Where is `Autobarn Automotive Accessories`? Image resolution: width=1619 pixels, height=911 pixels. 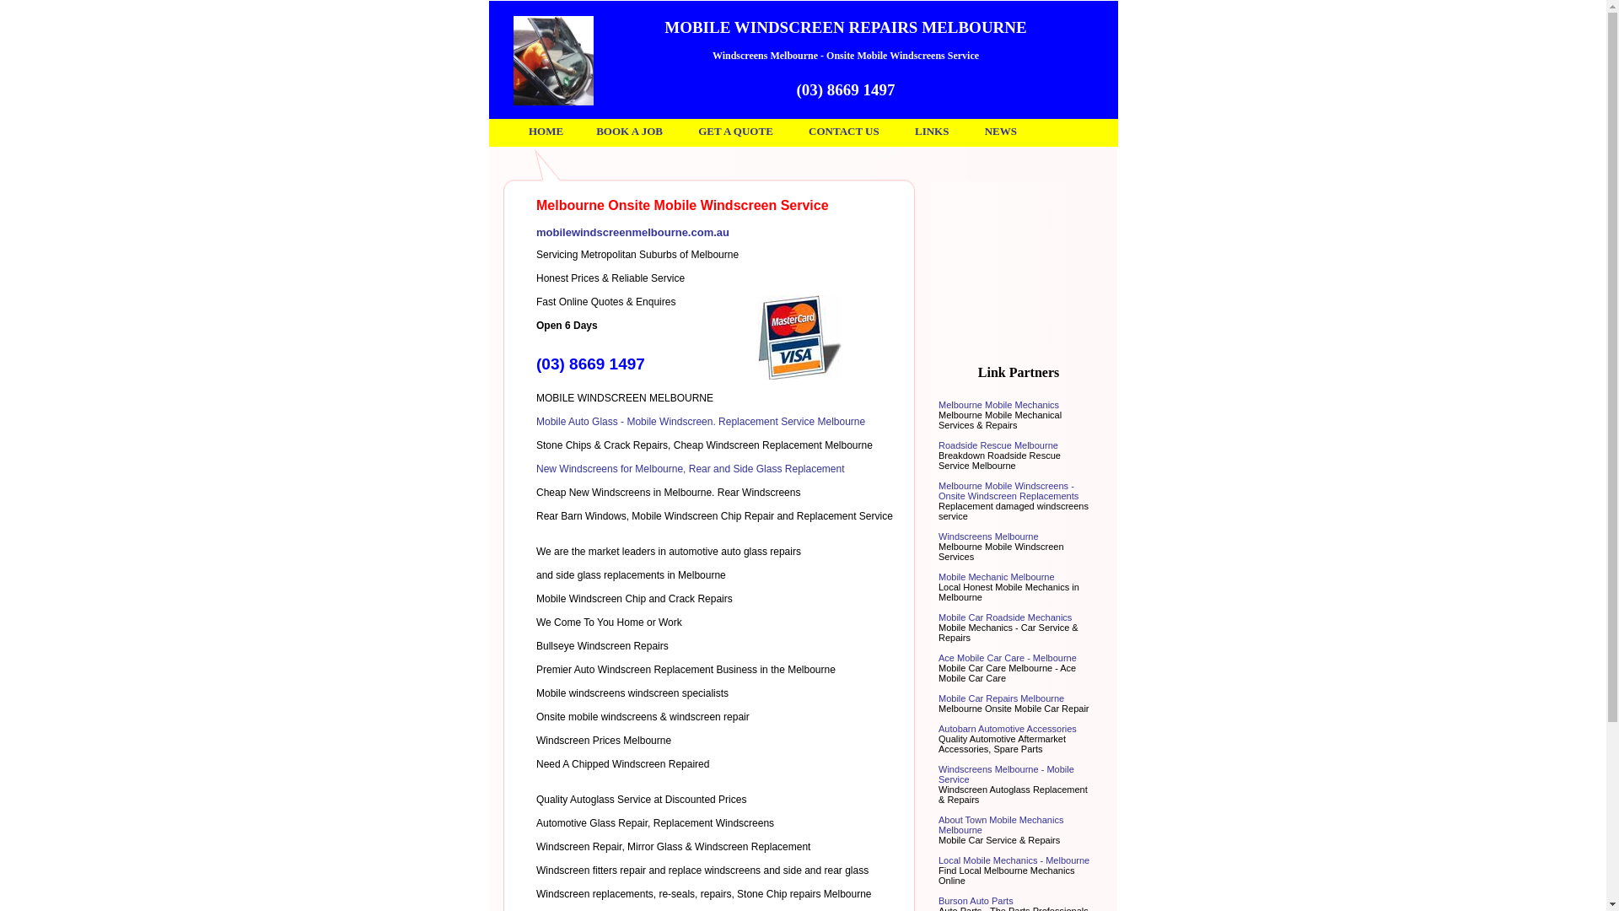 Autobarn Automotive Accessories is located at coordinates (1008, 729).